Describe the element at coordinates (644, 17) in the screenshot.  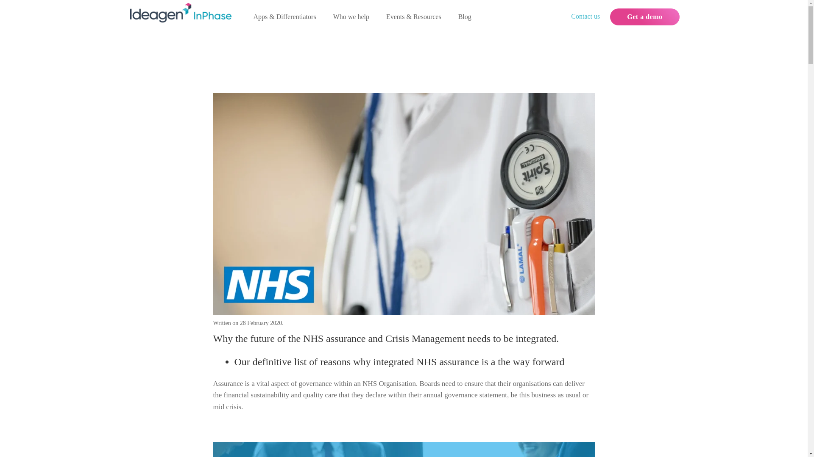
I see `Get a demo` at that location.